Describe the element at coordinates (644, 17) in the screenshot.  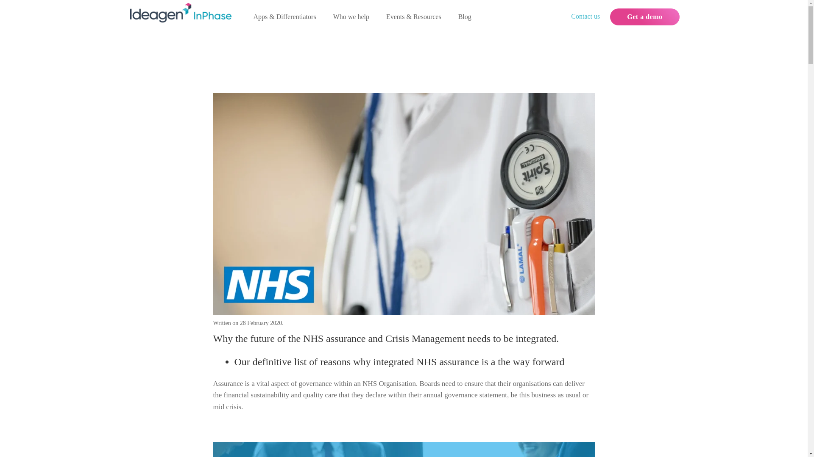
I see `Get a demo` at that location.